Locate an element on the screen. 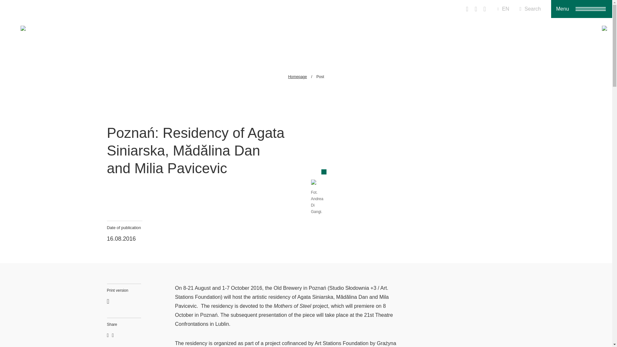 The width and height of the screenshot is (617, 347). Search is located at coordinates (530, 9).